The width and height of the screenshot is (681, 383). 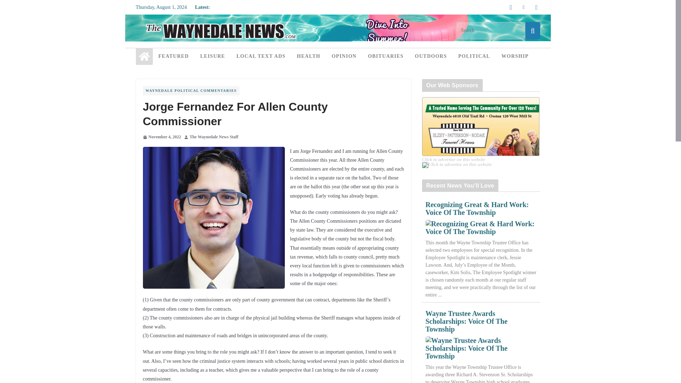 What do you see at coordinates (144, 56) in the screenshot?
I see `The Waynedale News` at bounding box center [144, 56].